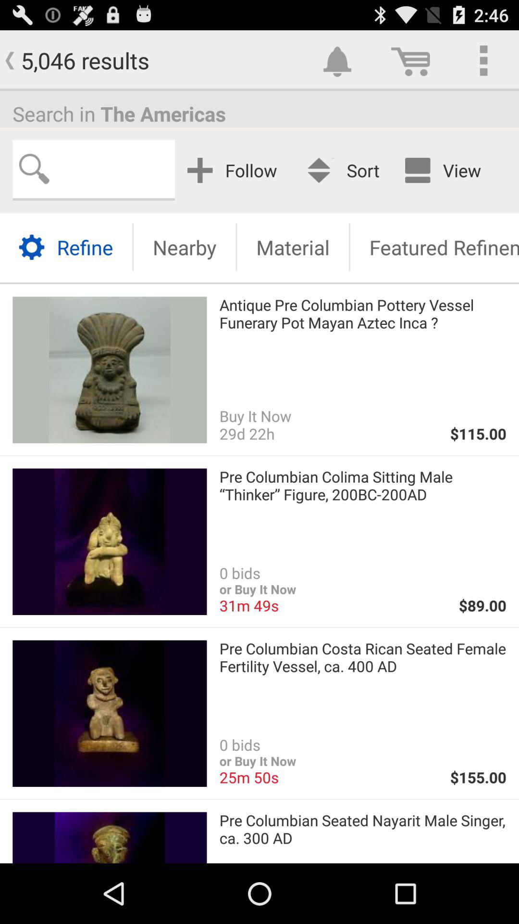 This screenshot has height=924, width=519. What do you see at coordinates (235, 170) in the screenshot?
I see `jump to follow icon` at bounding box center [235, 170].